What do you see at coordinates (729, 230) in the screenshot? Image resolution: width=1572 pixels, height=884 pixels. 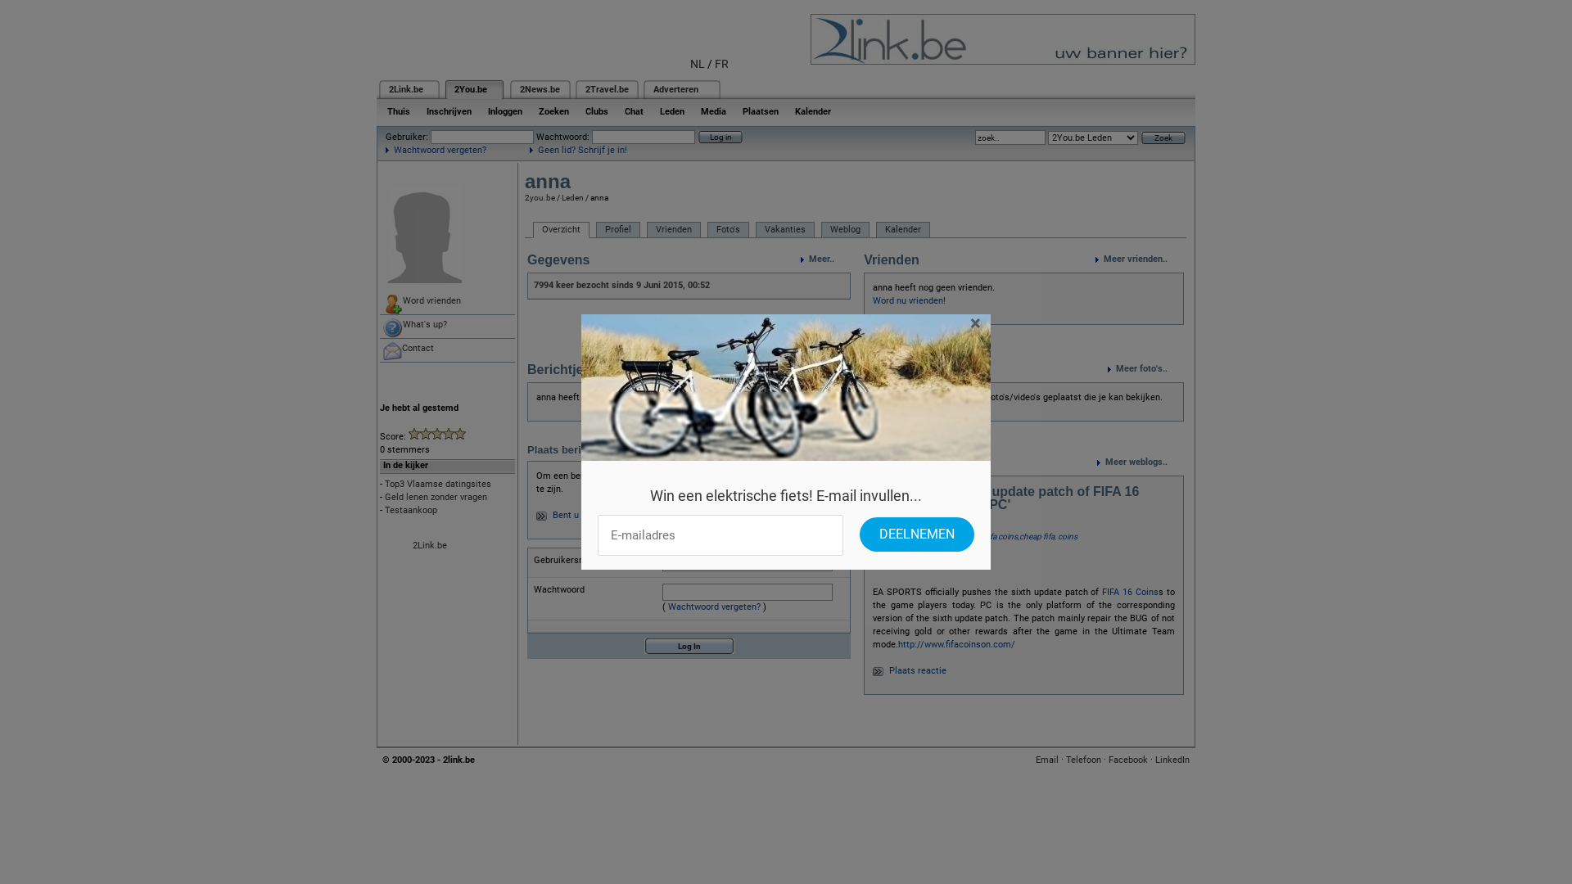 I see `Foto's` at bounding box center [729, 230].